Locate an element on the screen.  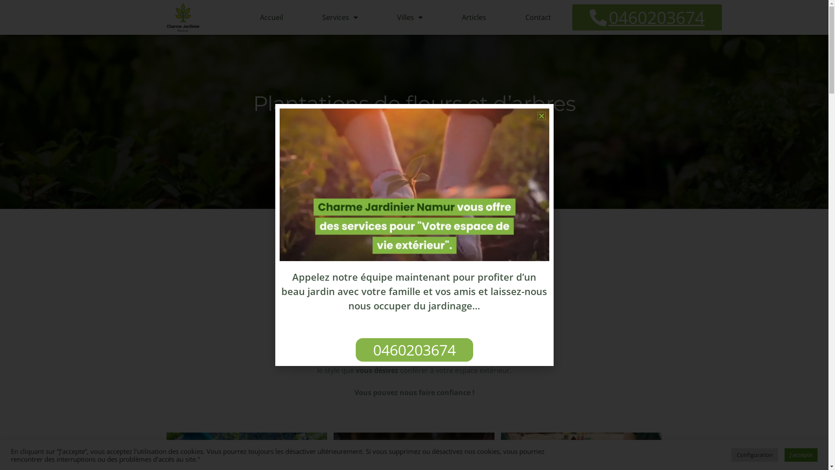
0460203674 is located at coordinates (647, 17).